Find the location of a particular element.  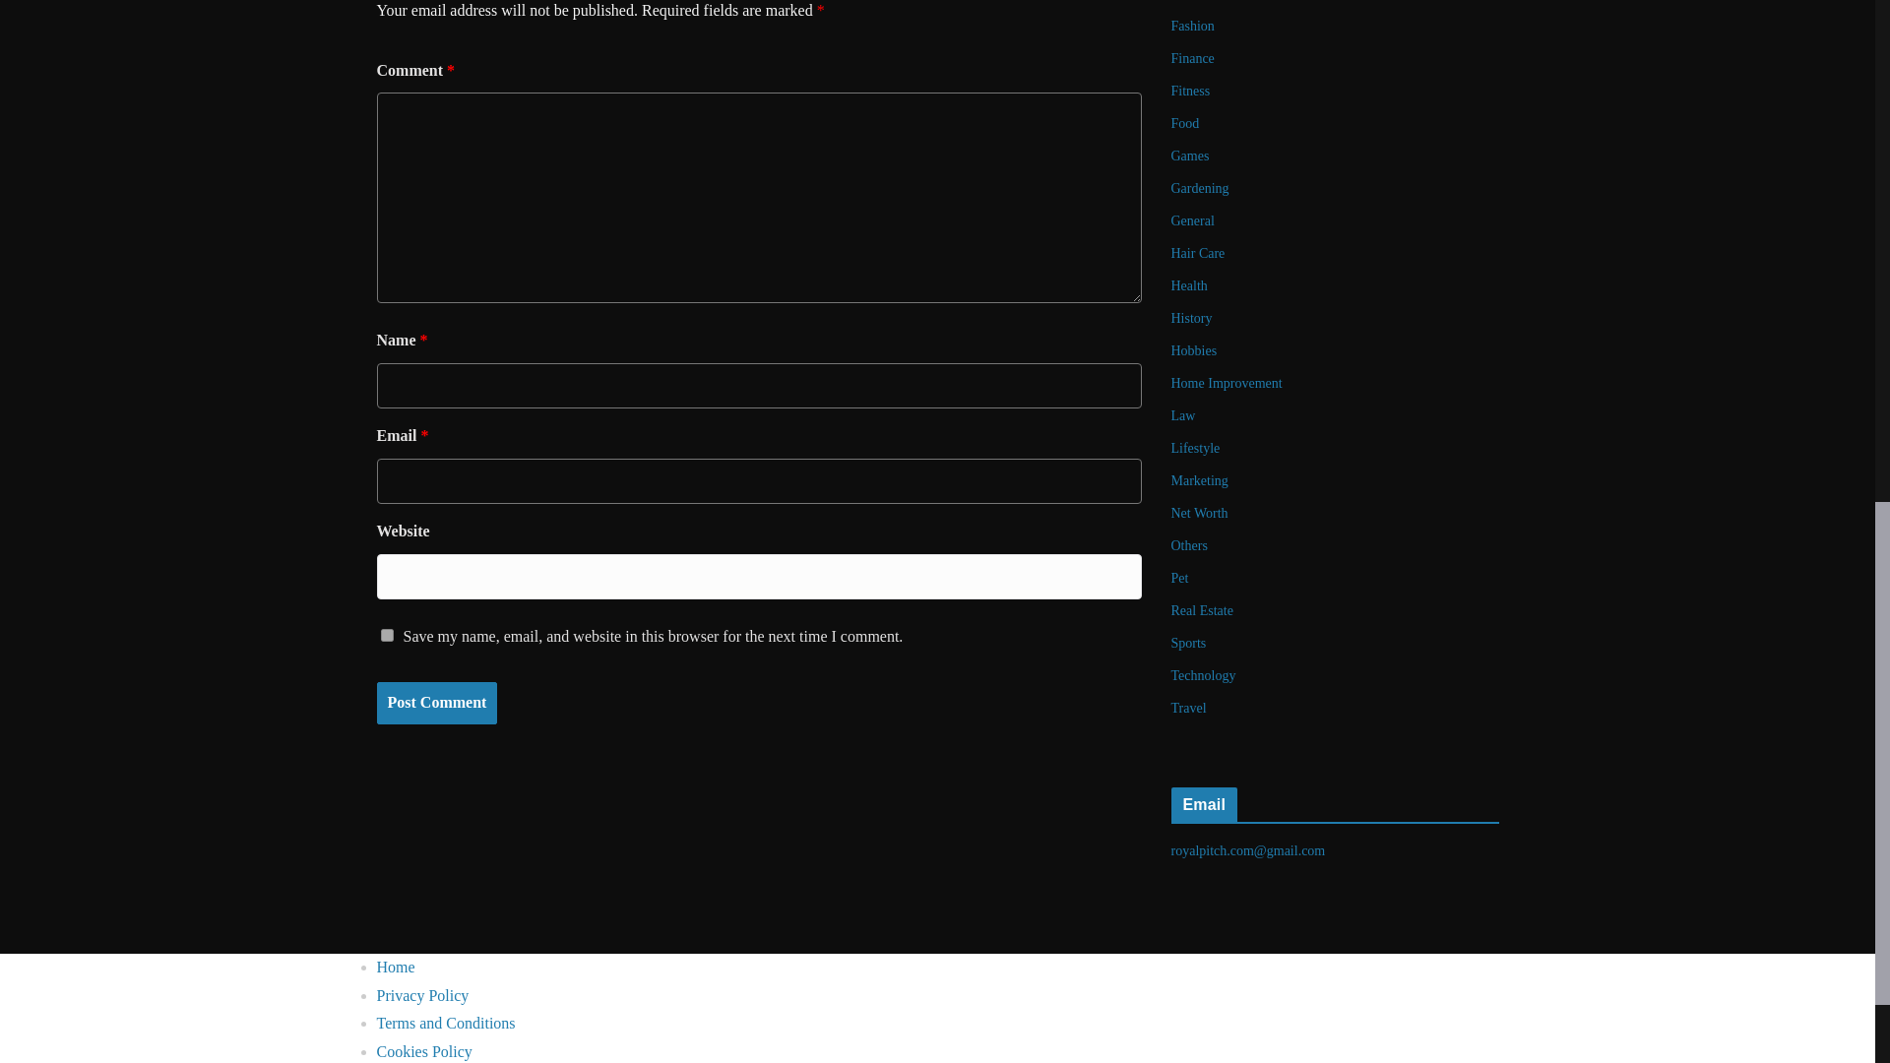

yes is located at coordinates (386, 634).